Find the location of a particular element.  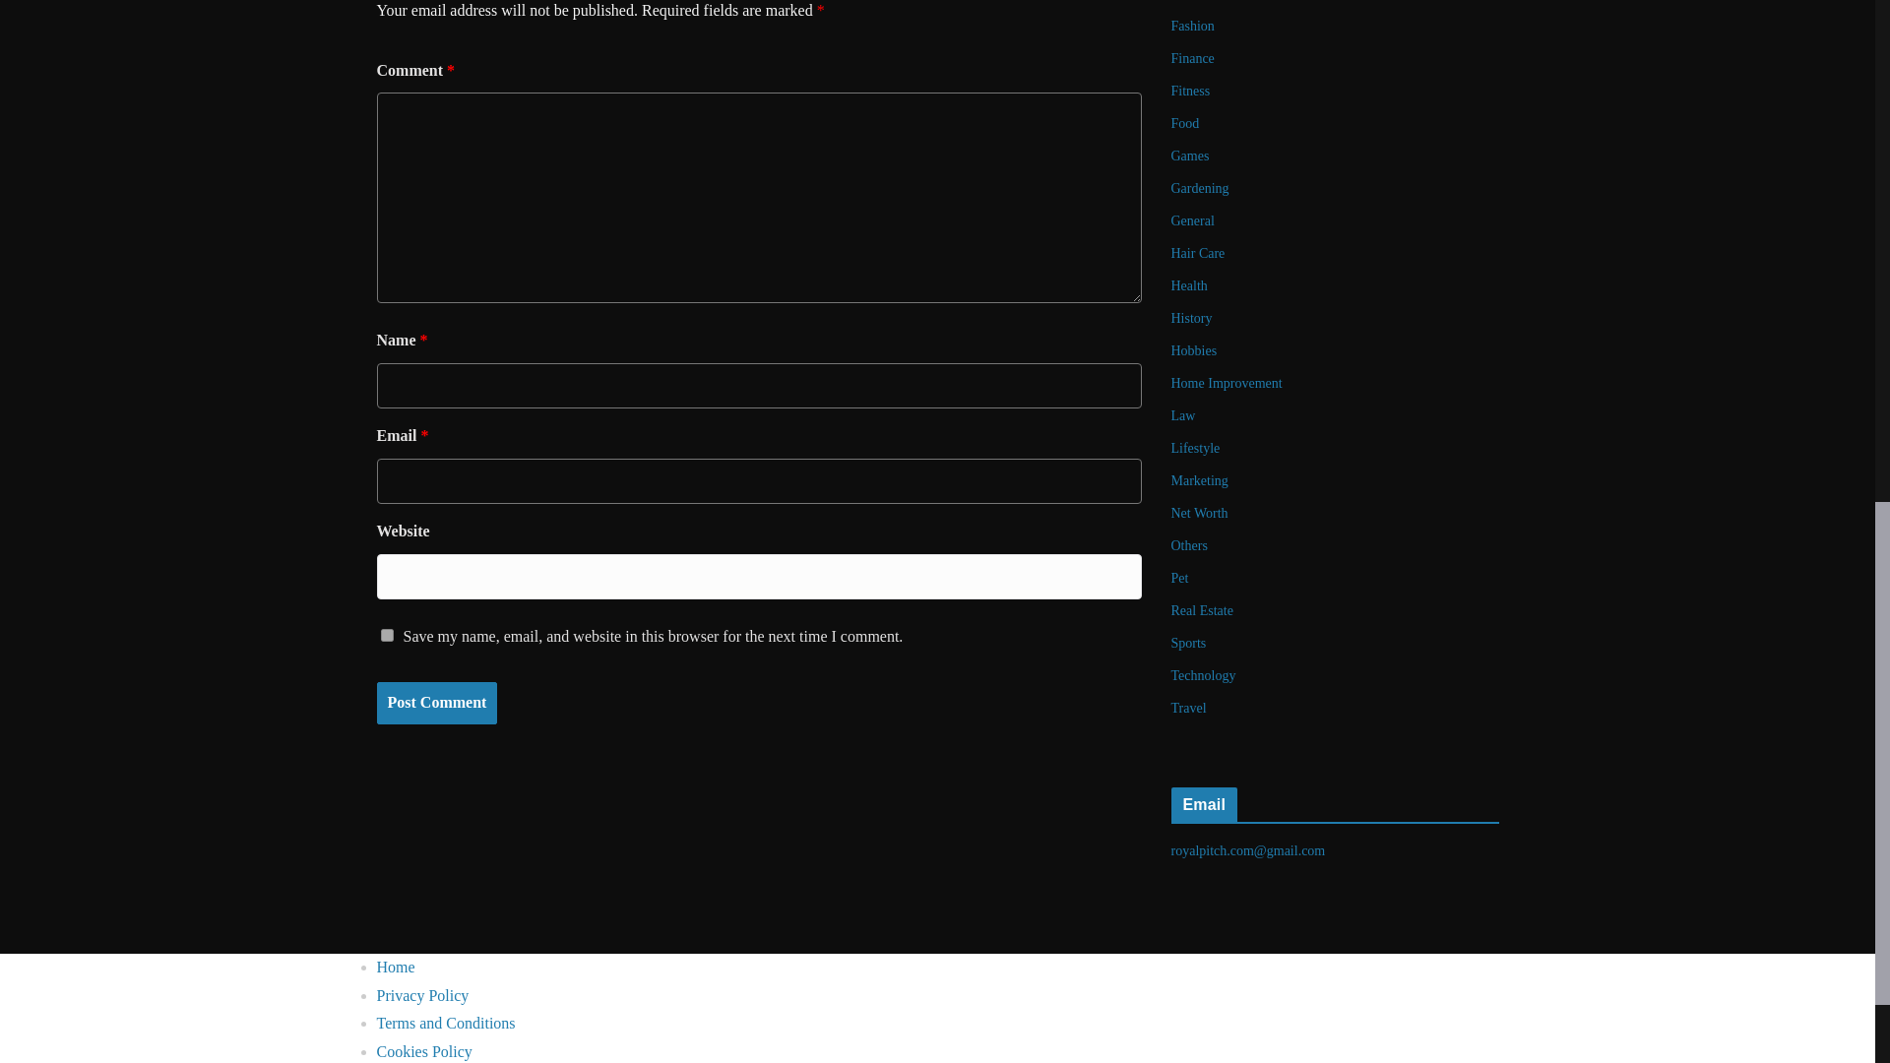

yes is located at coordinates (386, 634).